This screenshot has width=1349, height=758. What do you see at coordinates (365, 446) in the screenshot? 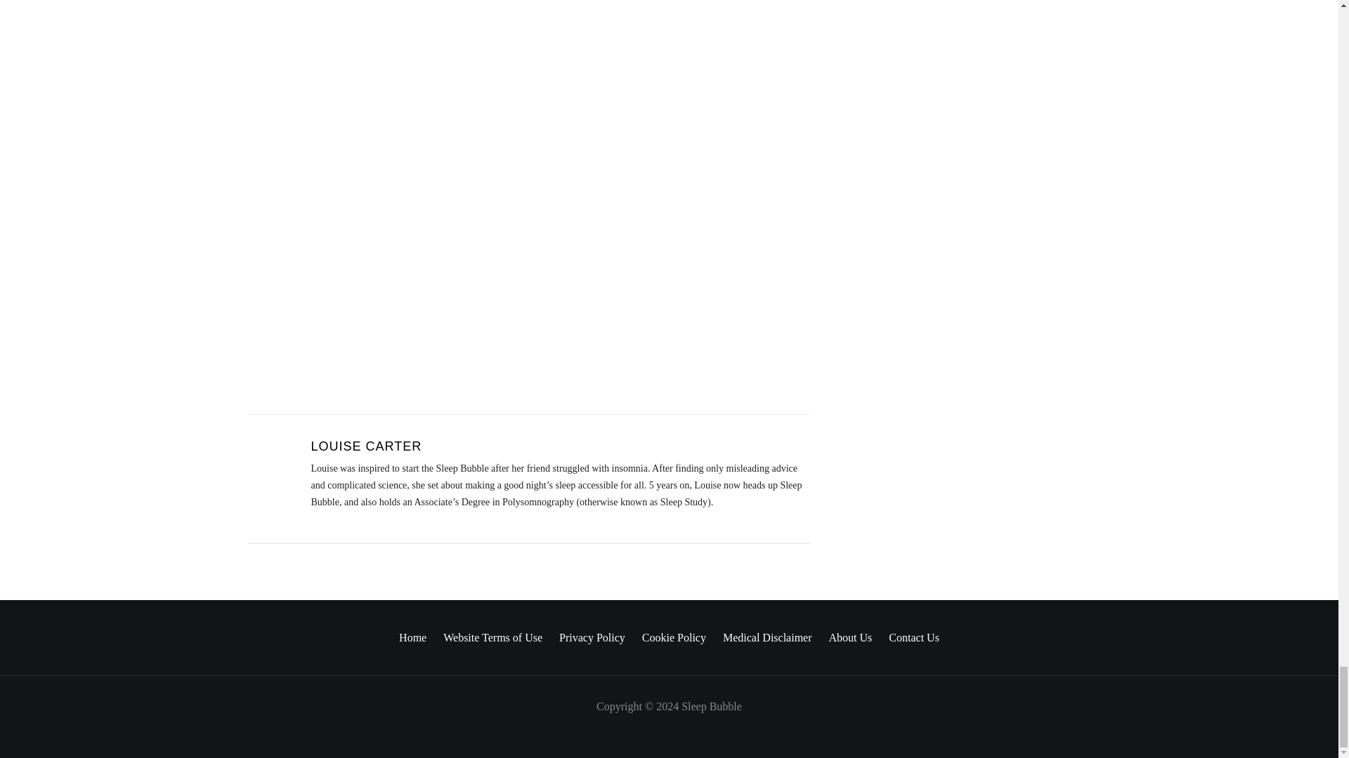
I see `Posts by Louise Carter` at bounding box center [365, 446].